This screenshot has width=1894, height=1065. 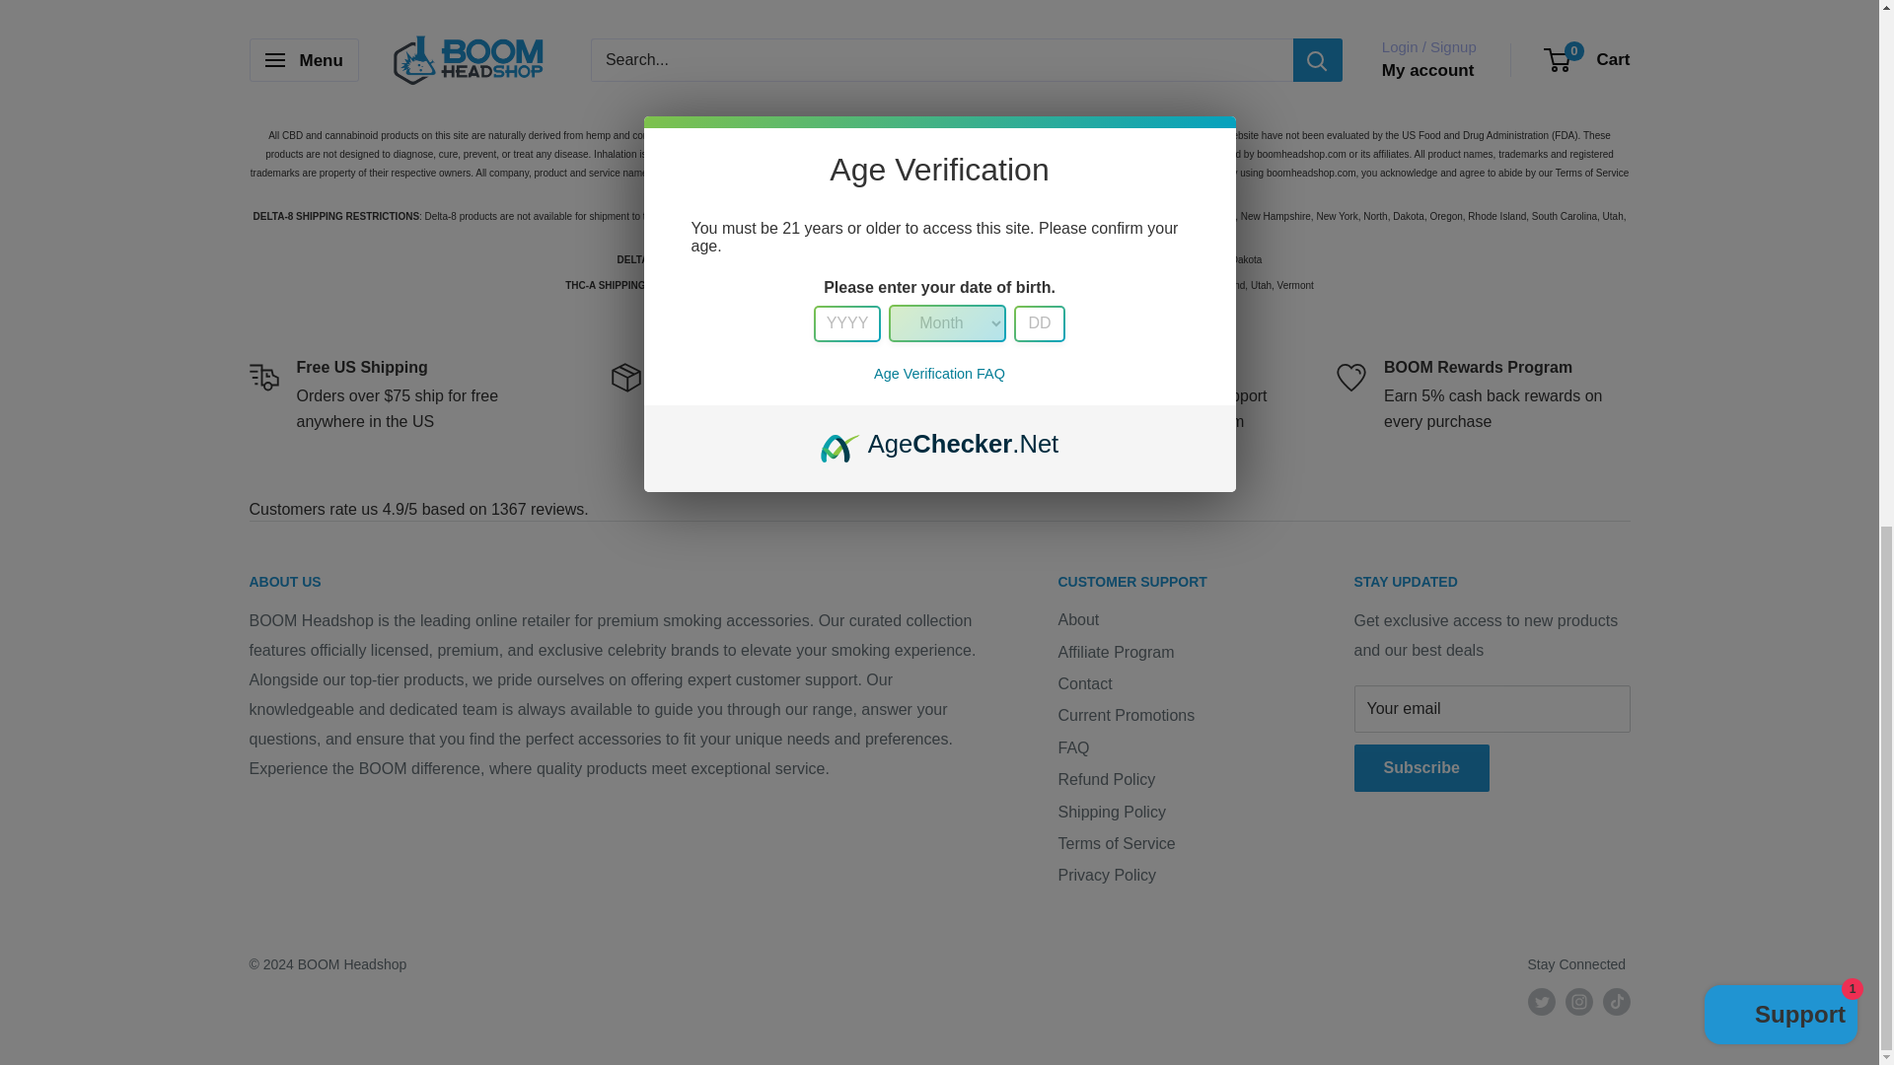 I want to click on Shopify online store chat, so click(x=1782, y=4).